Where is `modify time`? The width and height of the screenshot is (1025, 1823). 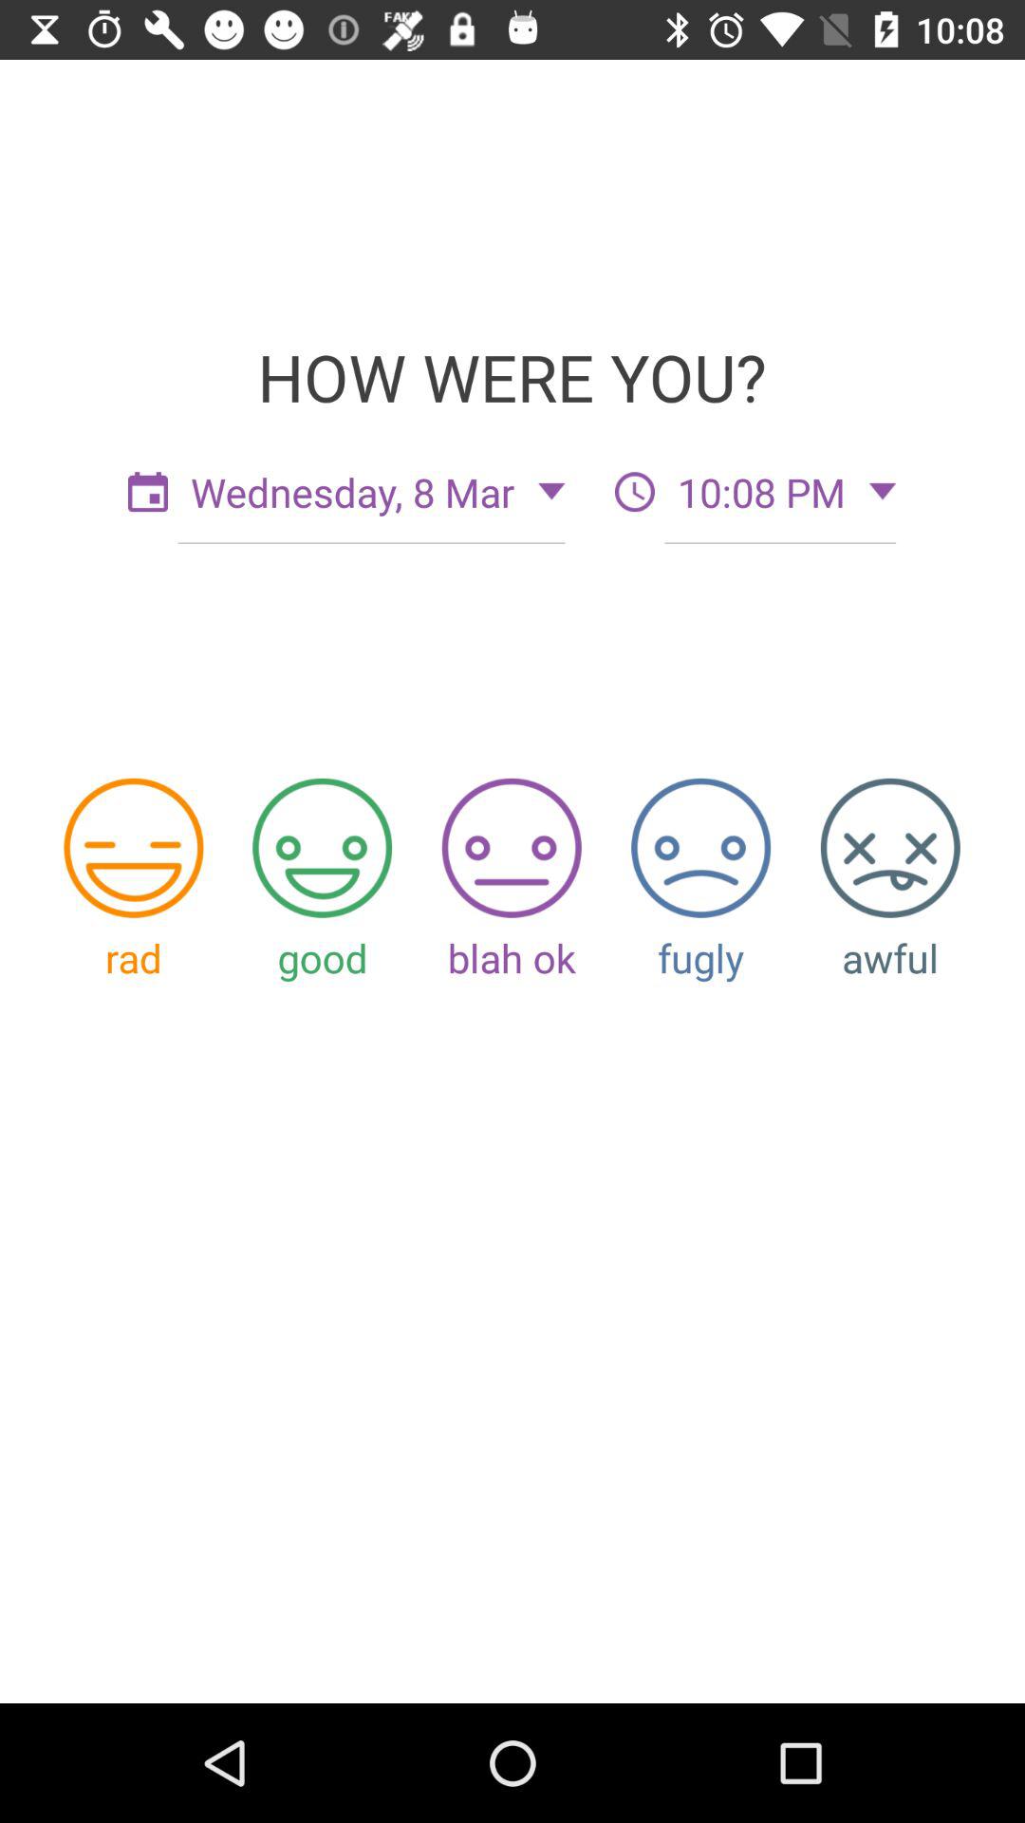
modify time is located at coordinates (635, 492).